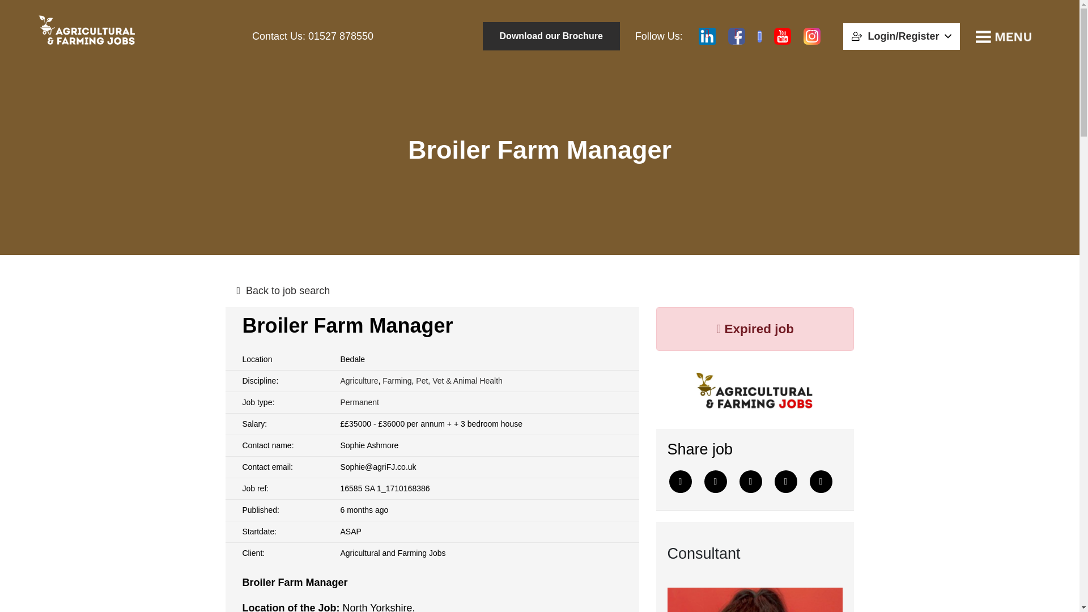 Image resolution: width=1088 pixels, height=612 pixels. Describe the element at coordinates (715, 482) in the screenshot. I see `share on Facebook` at that location.